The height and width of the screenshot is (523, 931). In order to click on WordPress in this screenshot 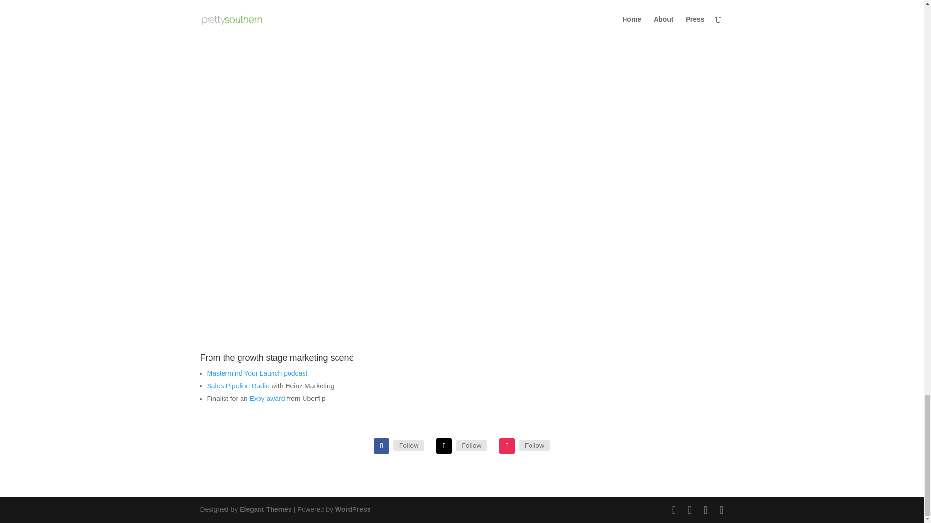, I will do `click(353, 509)`.